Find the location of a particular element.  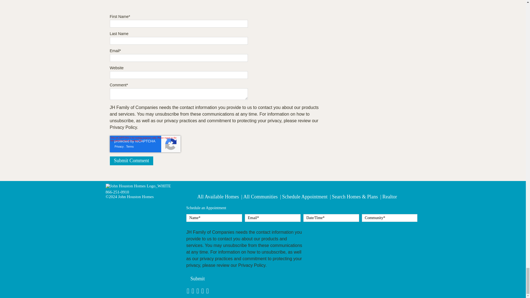

reCAPTCHA is located at coordinates (145, 144).